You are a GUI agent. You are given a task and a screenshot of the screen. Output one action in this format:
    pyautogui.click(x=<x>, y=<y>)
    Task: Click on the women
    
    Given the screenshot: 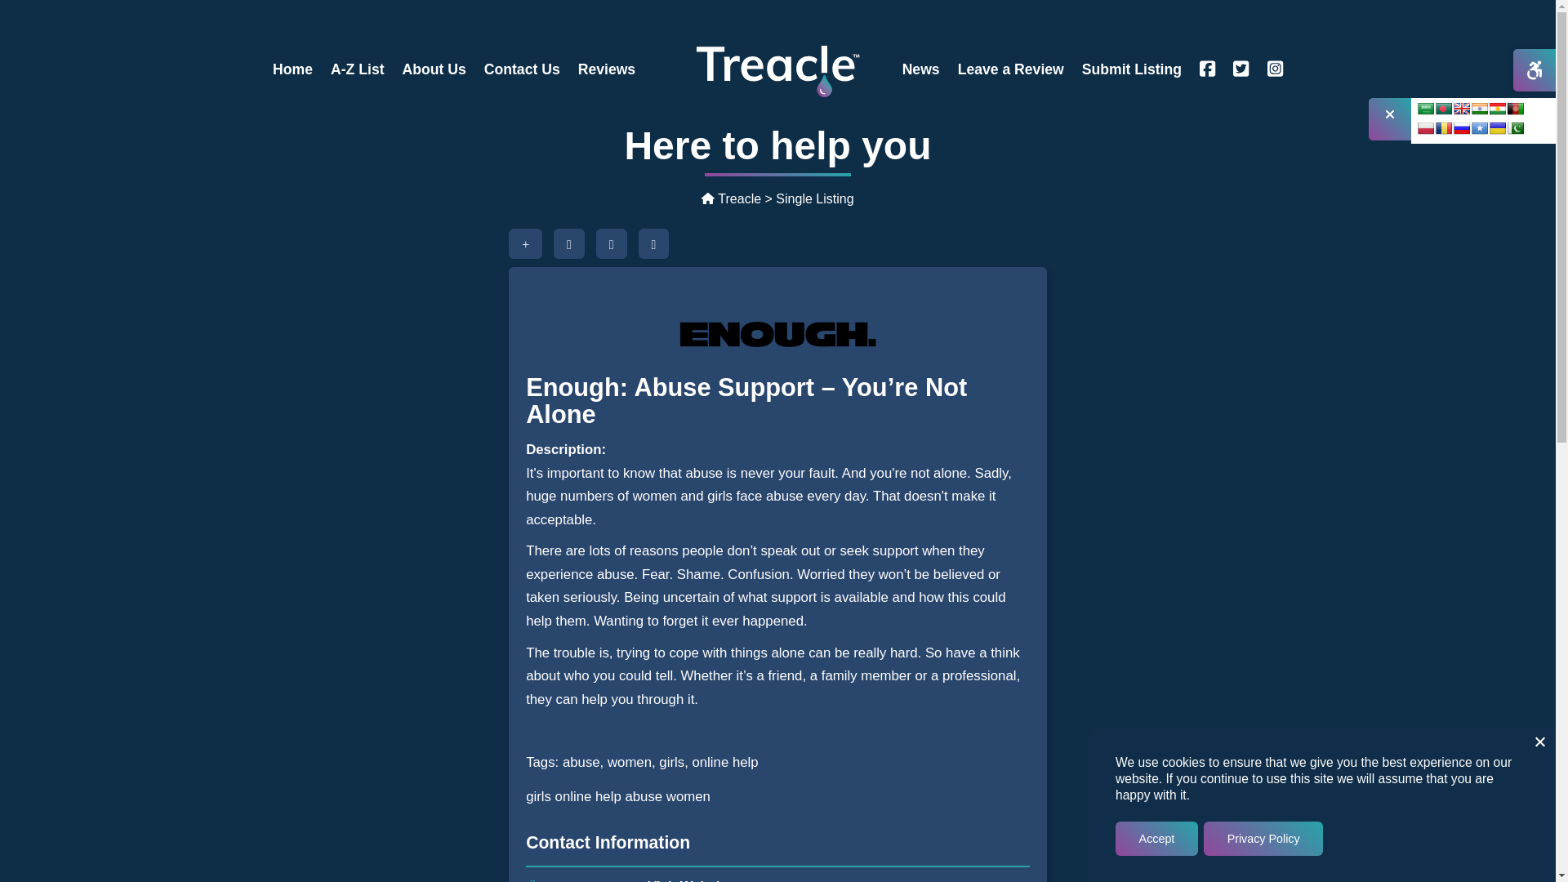 What is the action you would take?
    pyautogui.click(x=688, y=795)
    